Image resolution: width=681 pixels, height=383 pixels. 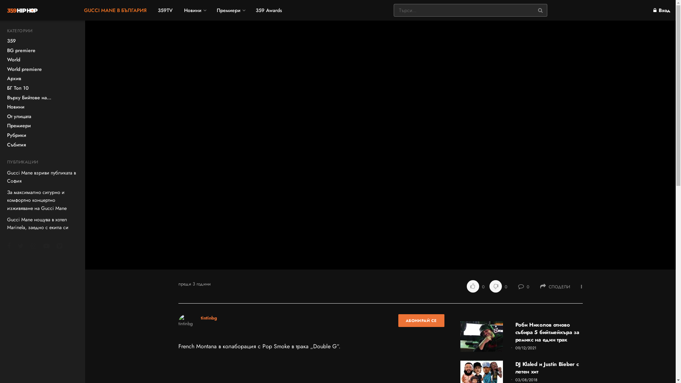 What do you see at coordinates (497, 287) in the screenshot?
I see `0` at bounding box center [497, 287].